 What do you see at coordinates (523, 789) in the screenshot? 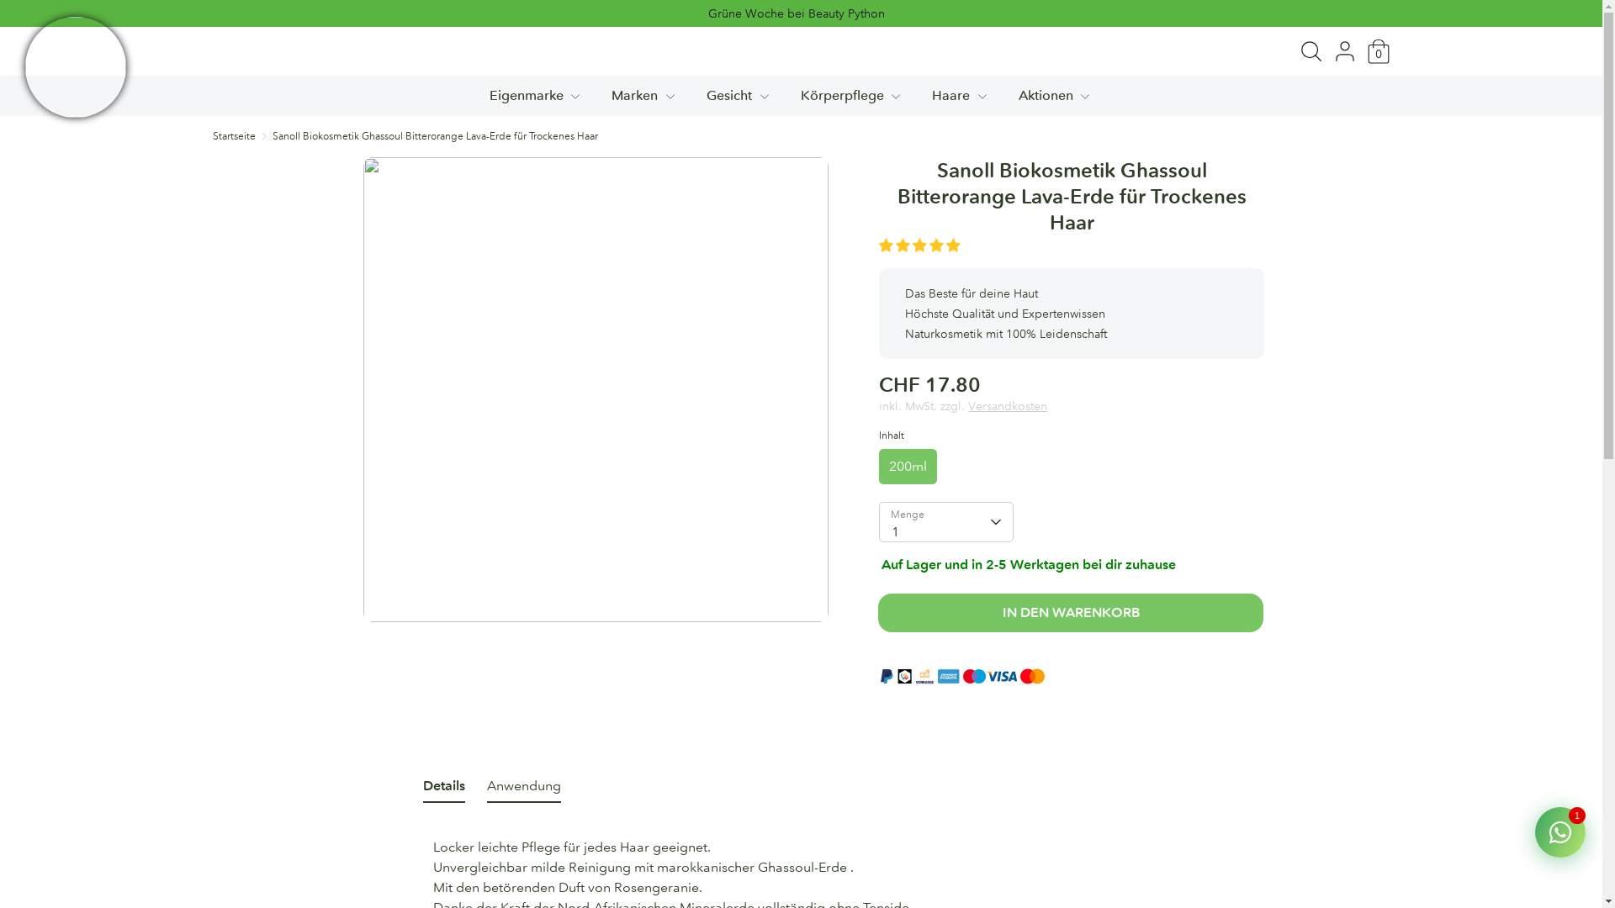
I see `Anwendung` at bounding box center [523, 789].